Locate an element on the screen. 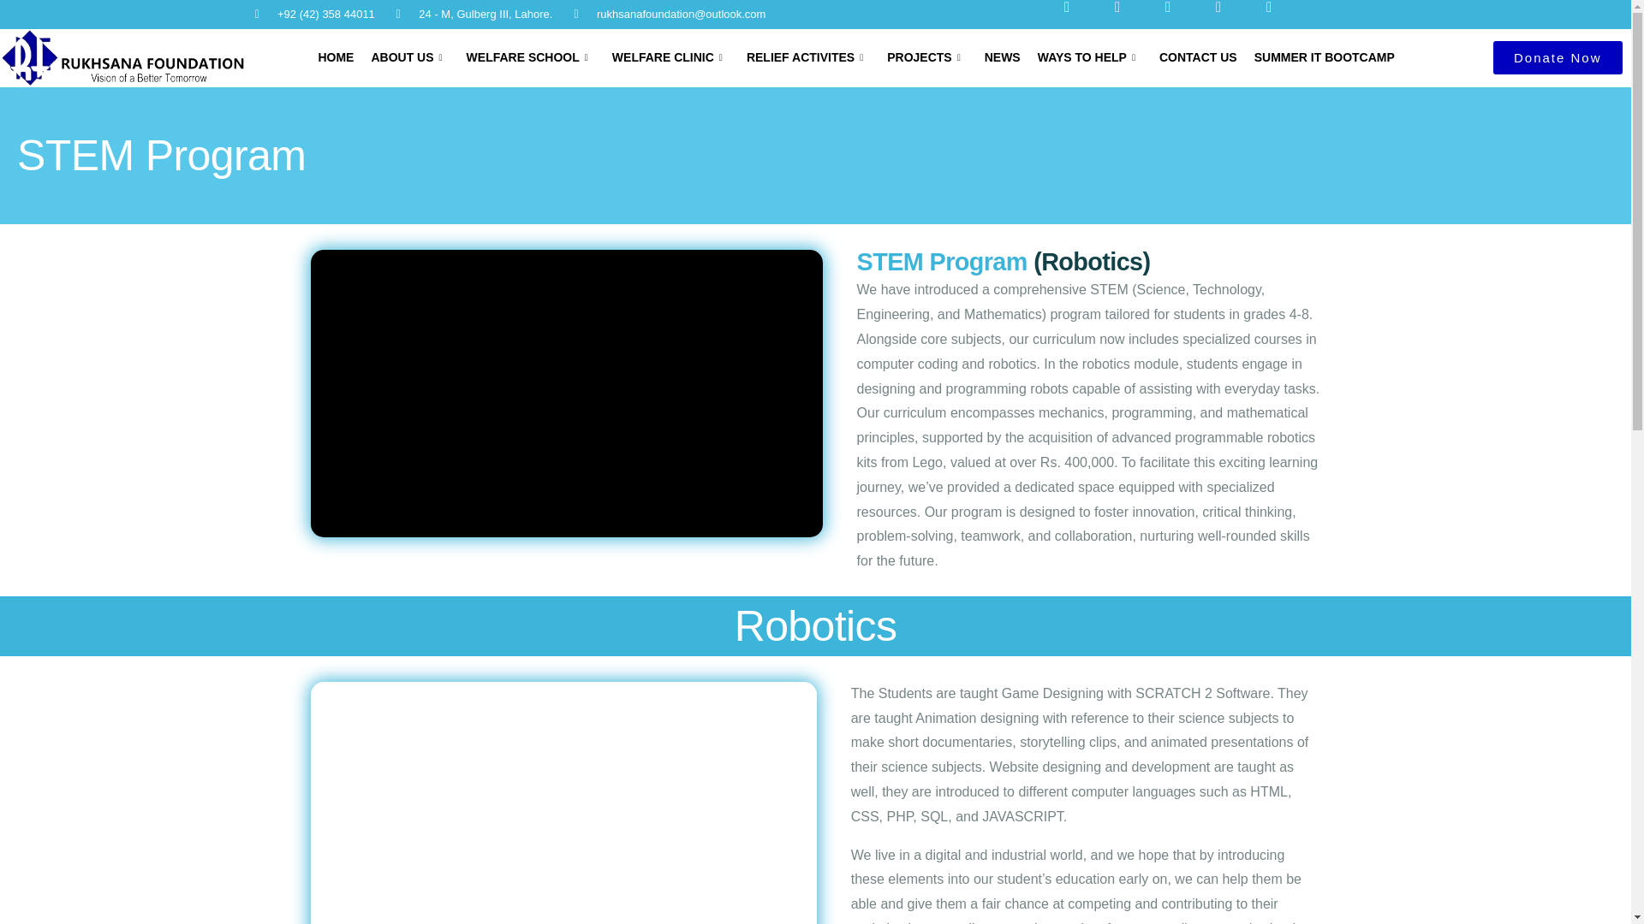 This screenshot has width=1644, height=924. RELIEF ACTIVITES is located at coordinates (808, 57).